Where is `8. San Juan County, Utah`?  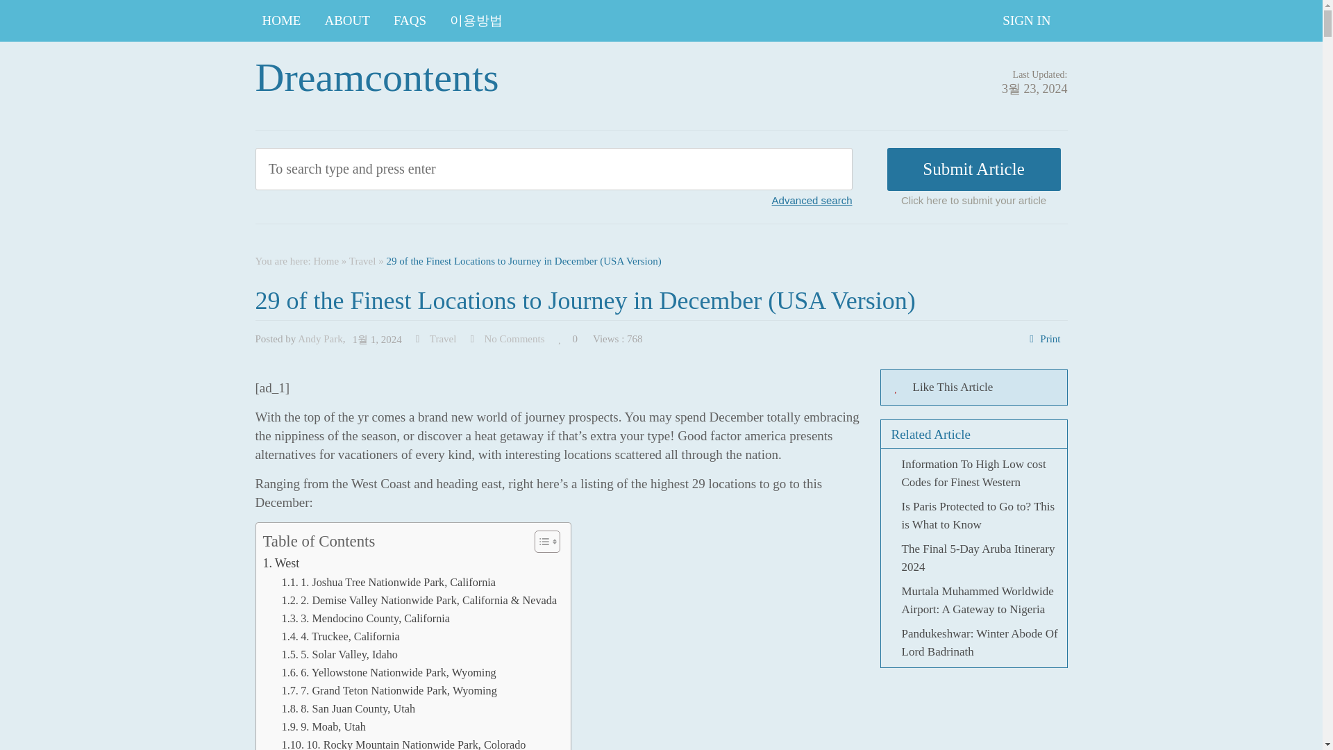
8. San Juan County, Utah is located at coordinates (348, 708).